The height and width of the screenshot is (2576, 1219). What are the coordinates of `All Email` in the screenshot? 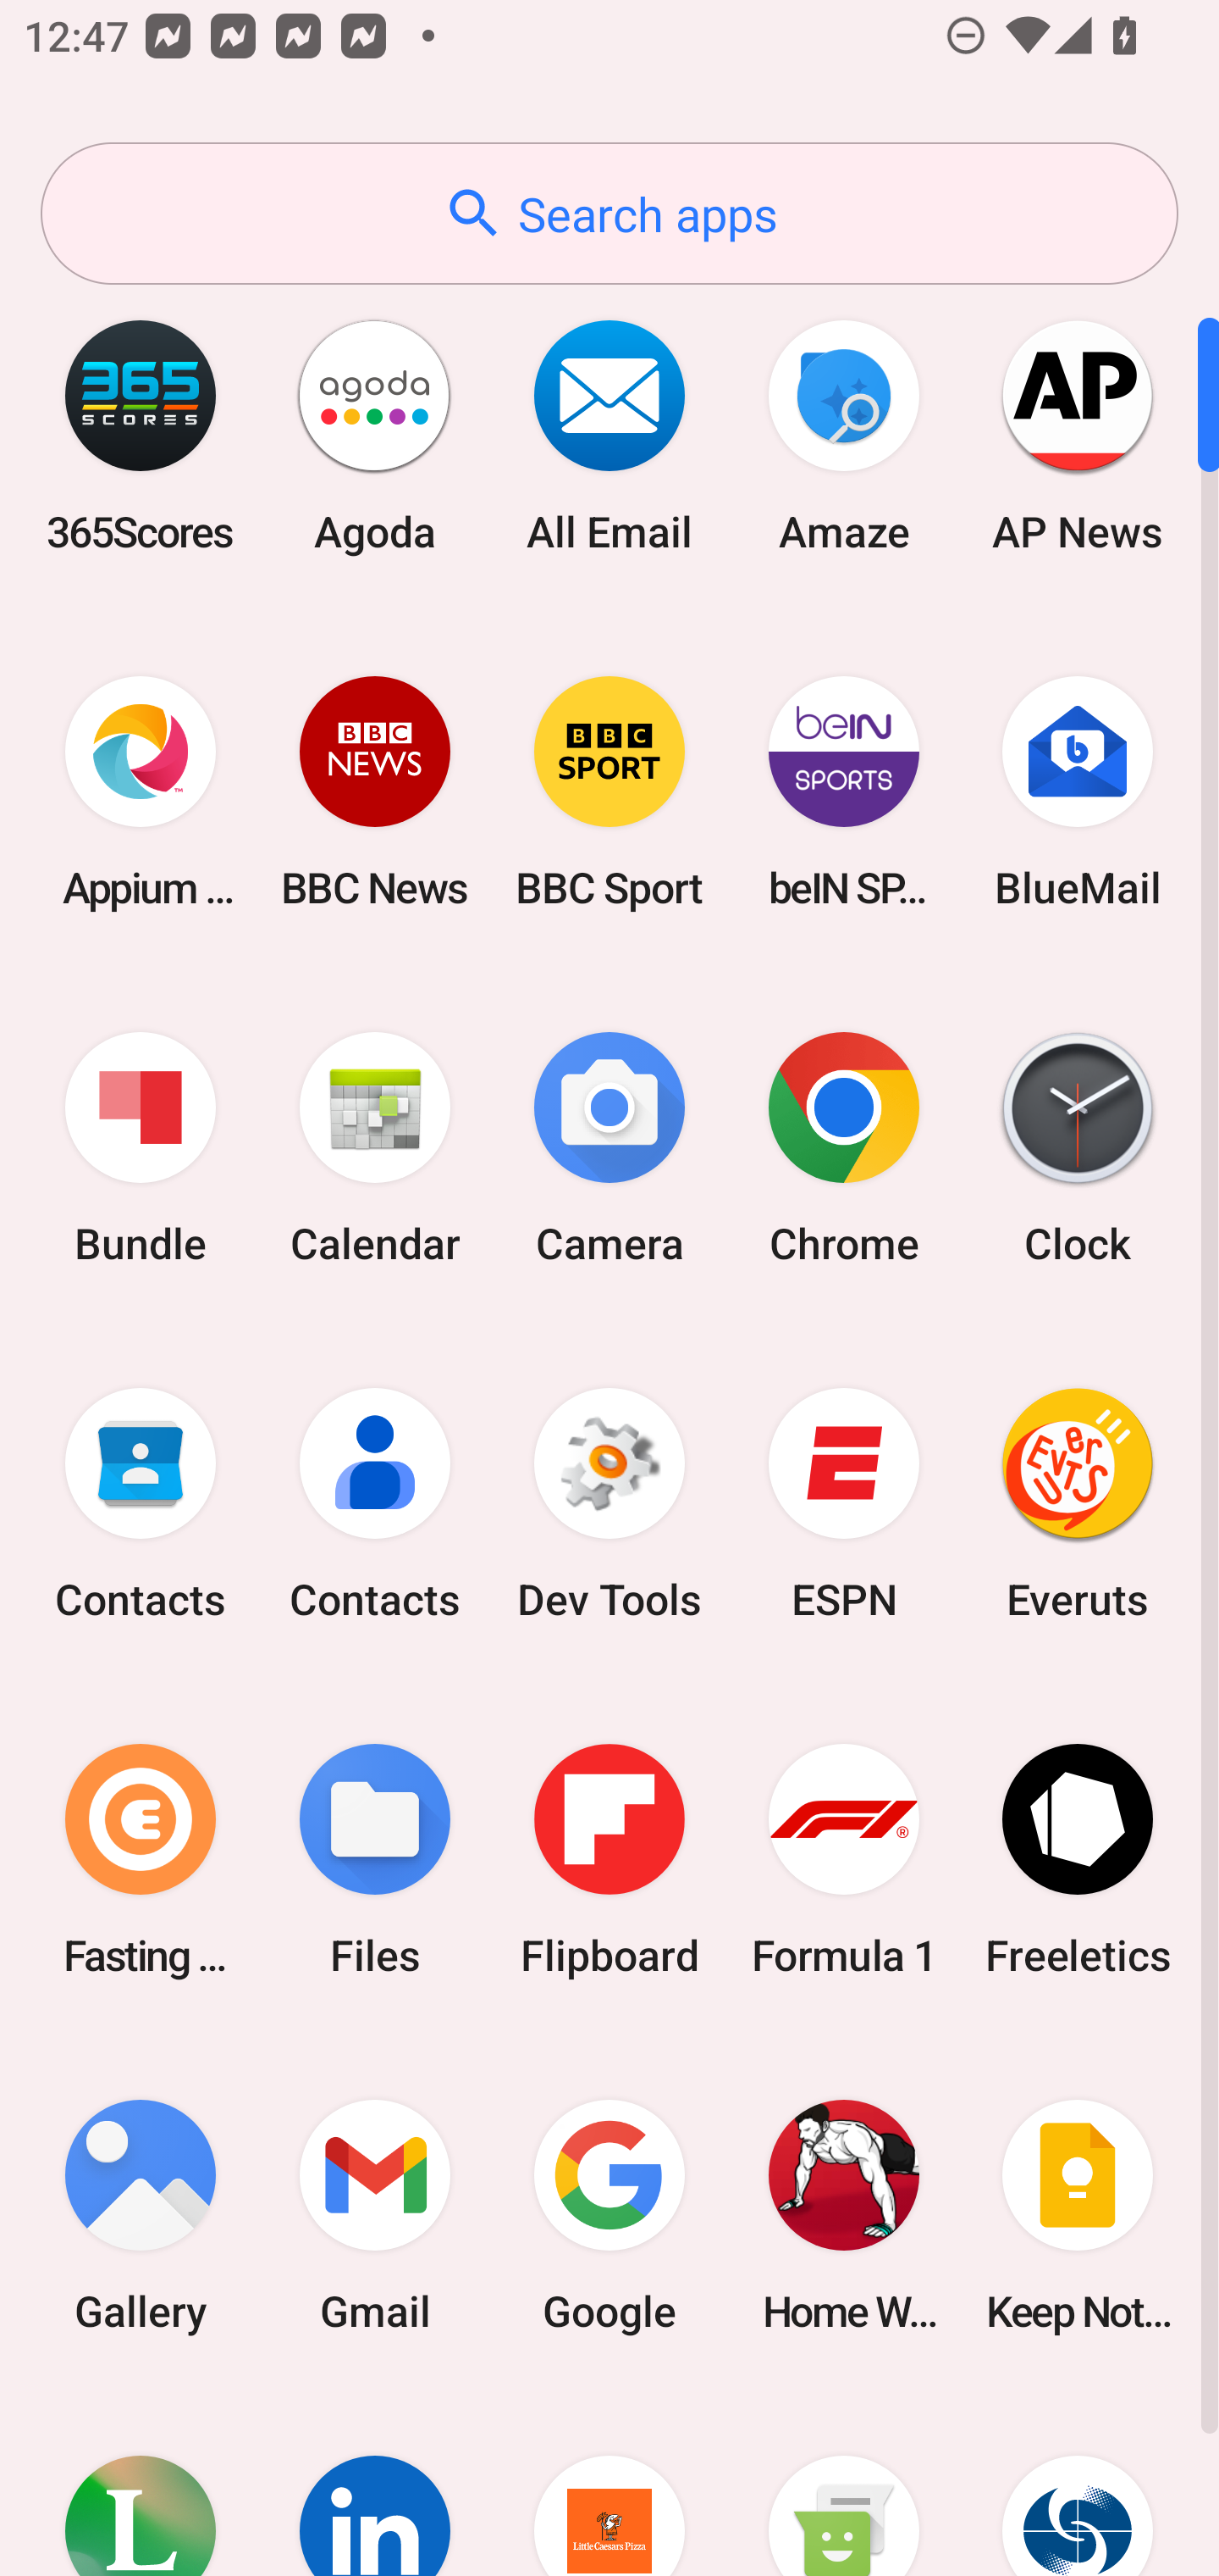 It's located at (609, 436).